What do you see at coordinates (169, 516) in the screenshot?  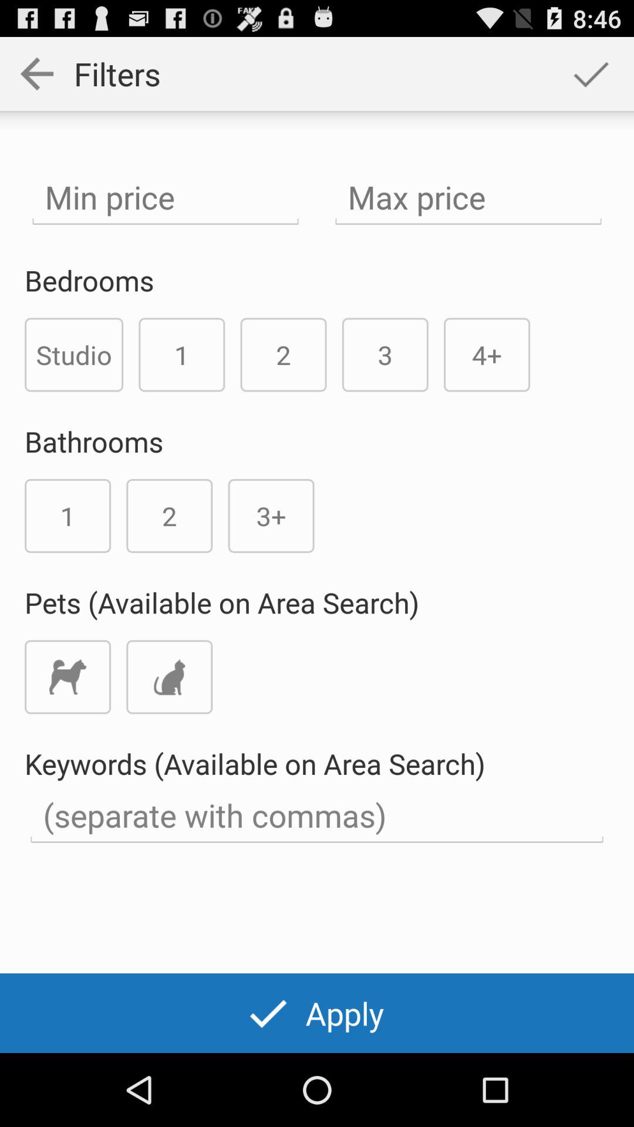 I see `click on number 2 below bathrooms` at bounding box center [169, 516].